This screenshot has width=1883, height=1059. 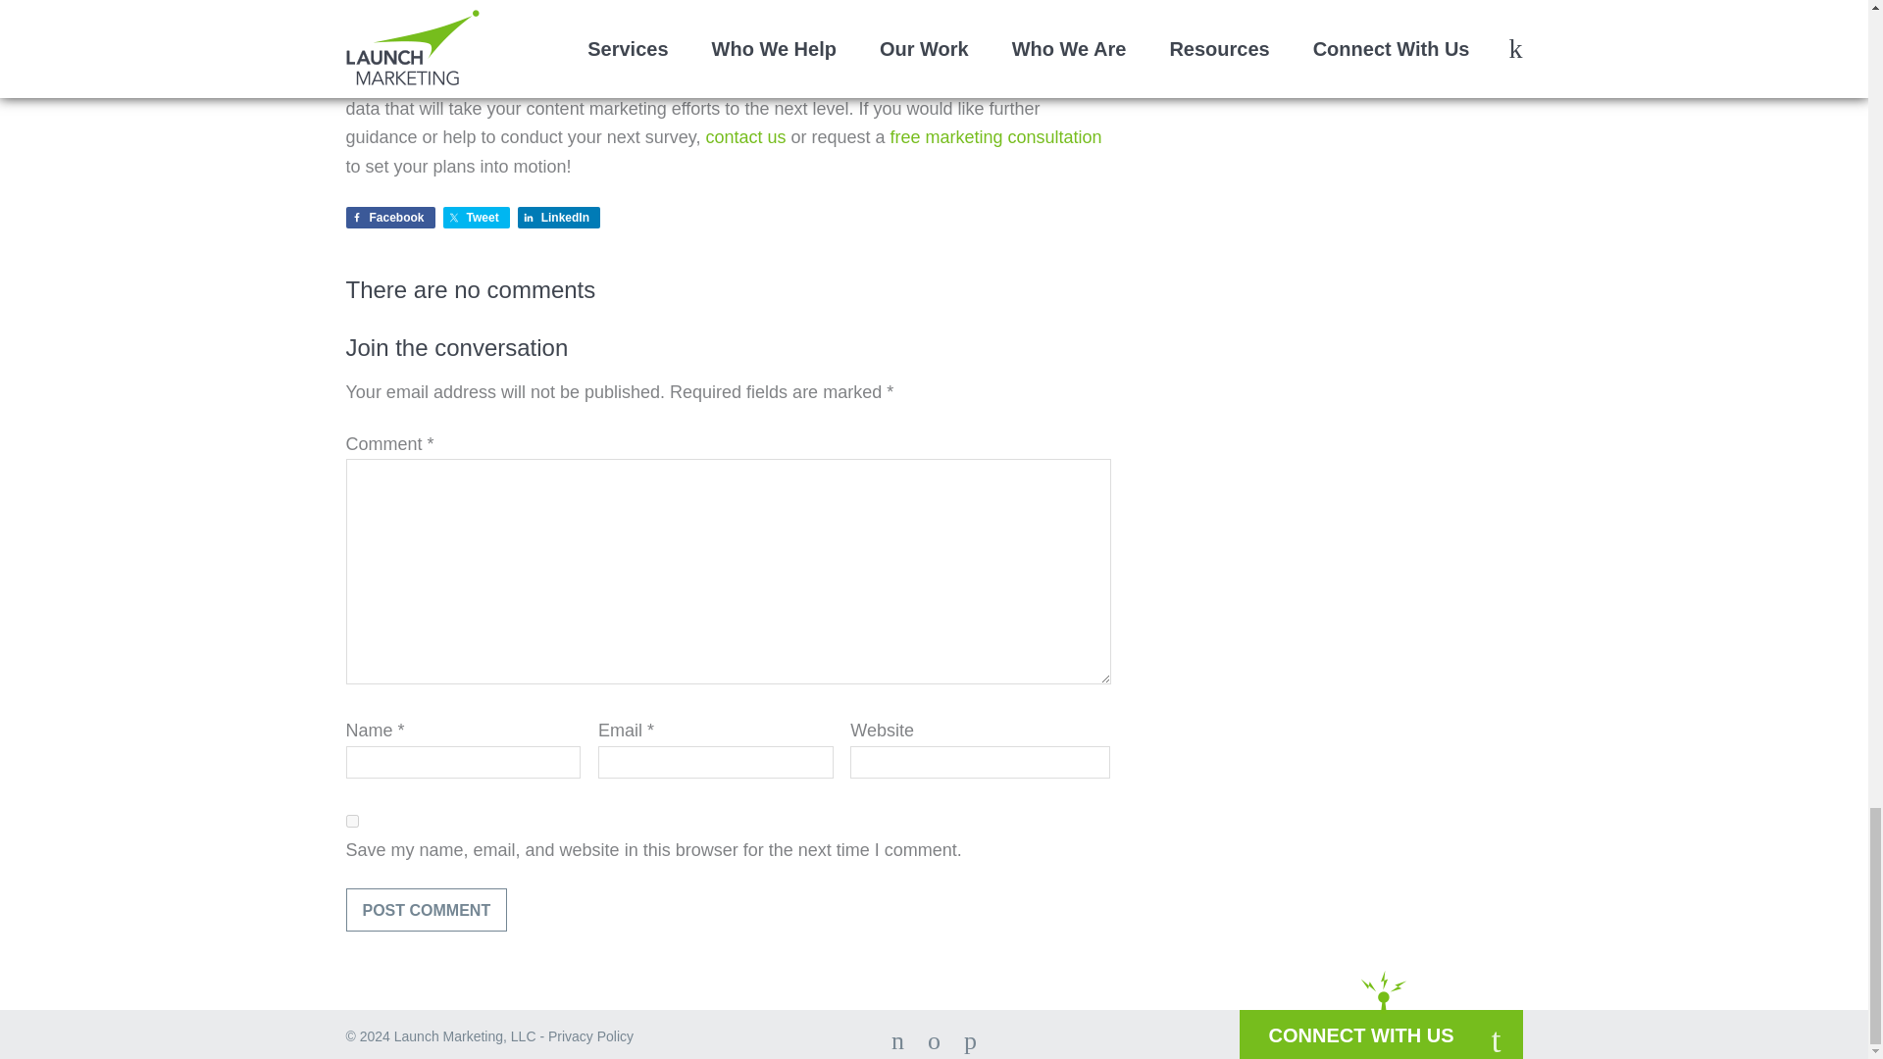 I want to click on Share on Facebook, so click(x=389, y=218).